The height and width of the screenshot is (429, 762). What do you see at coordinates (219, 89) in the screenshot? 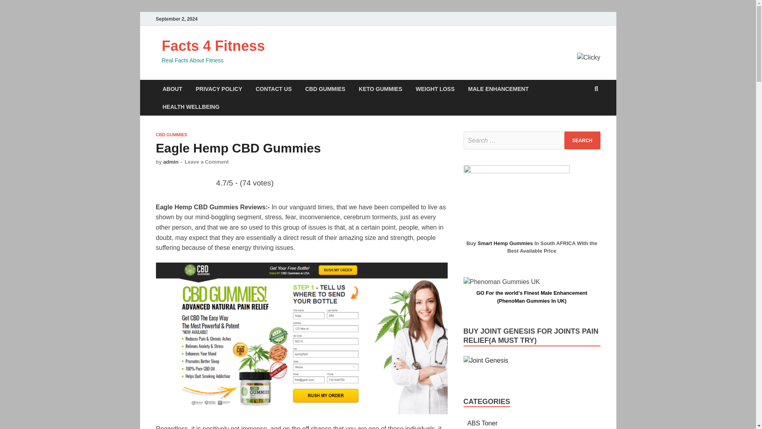
I see `PRIVACY POLICY` at bounding box center [219, 89].